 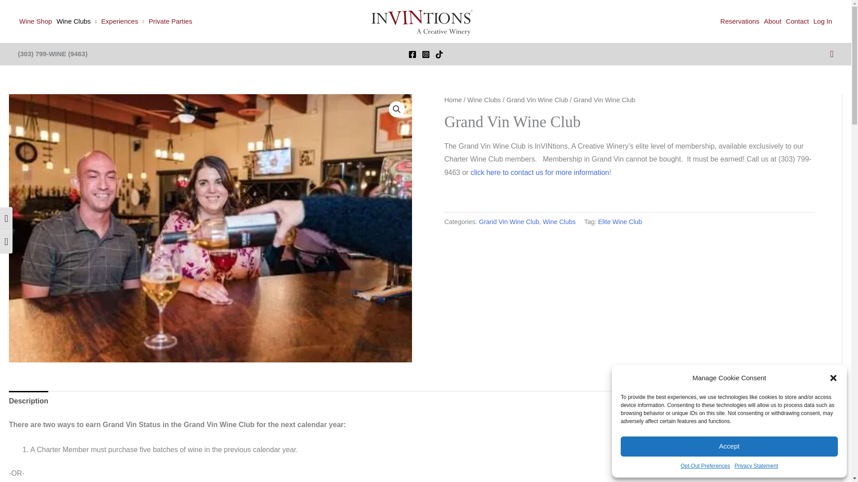 What do you see at coordinates (6, 242) in the screenshot?
I see `Toggle Font size` at bounding box center [6, 242].